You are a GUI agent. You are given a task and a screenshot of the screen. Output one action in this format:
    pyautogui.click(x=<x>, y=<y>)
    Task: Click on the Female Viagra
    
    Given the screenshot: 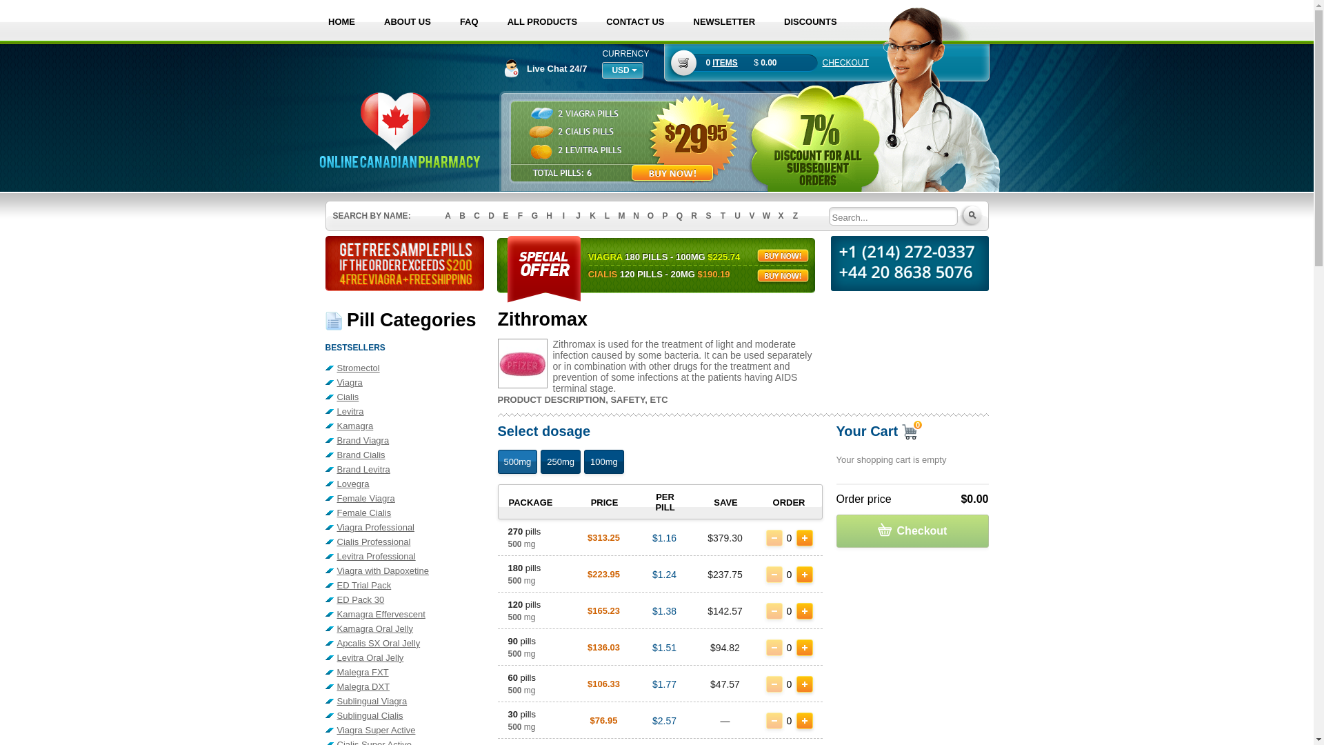 What is the action you would take?
    pyautogui.click(x=405, y=498)
    